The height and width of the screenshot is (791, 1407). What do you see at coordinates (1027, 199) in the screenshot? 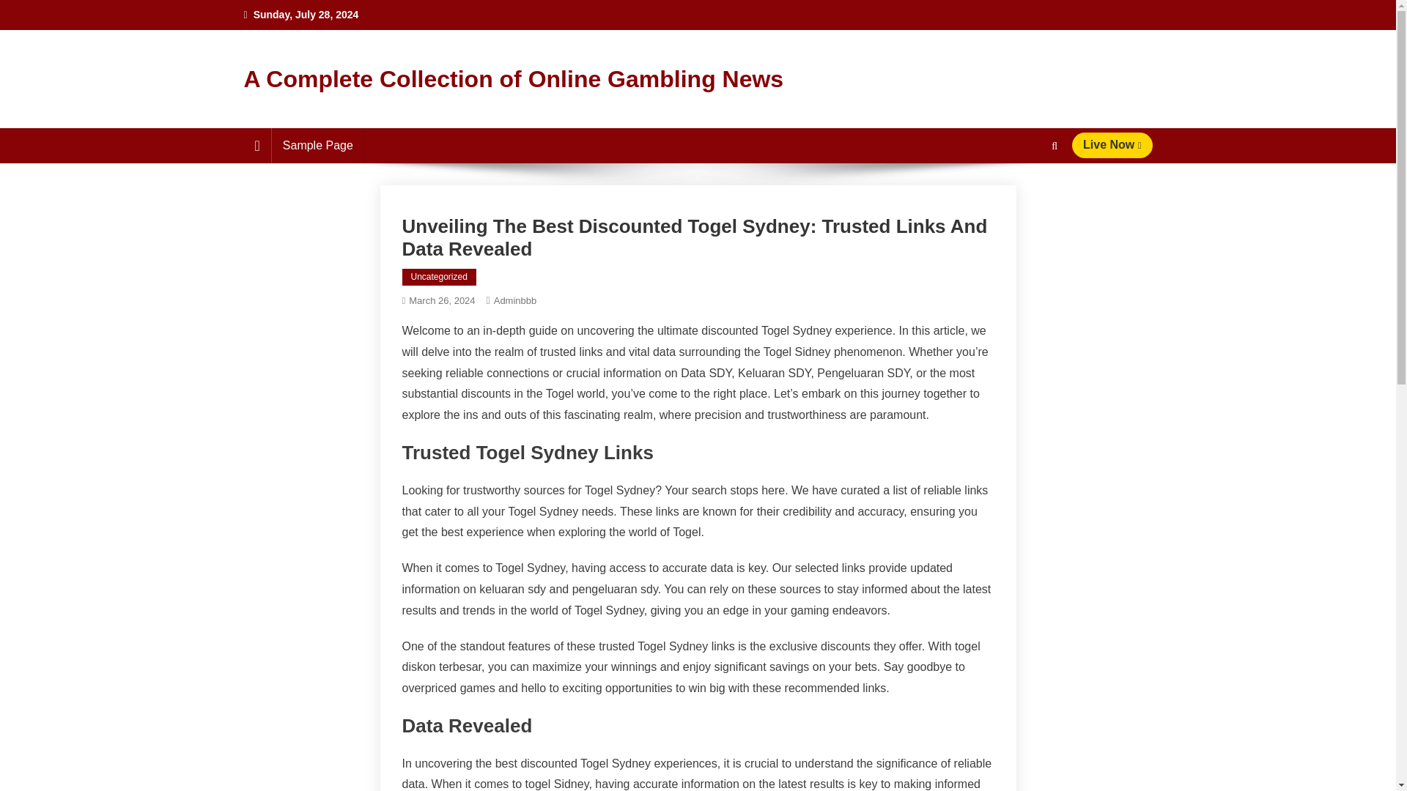
I see `Search` at bounding box center [1027, 199].